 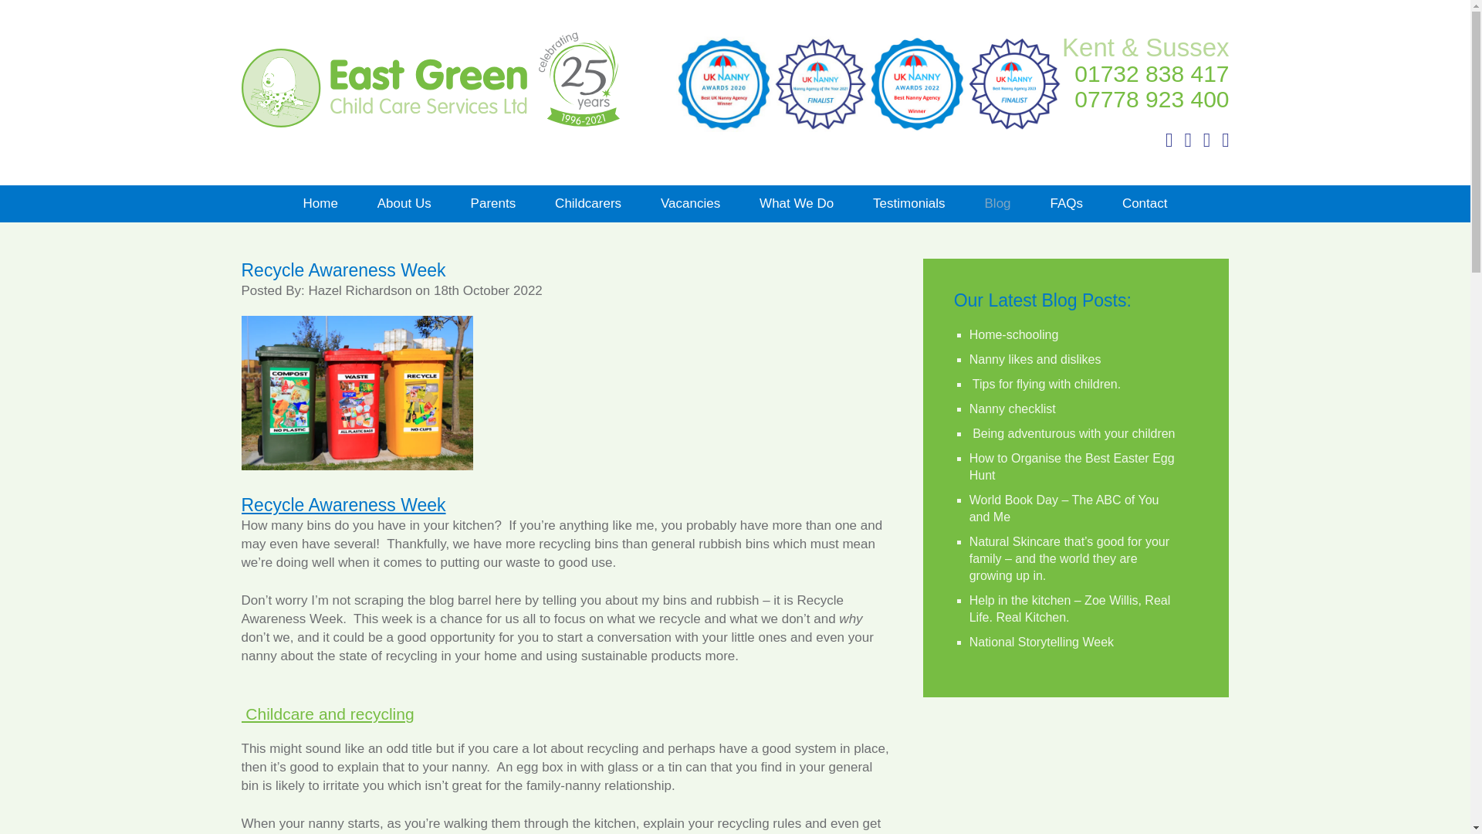 What do you see at coordinates (1066, 204) in the screenshot?
I see `FAQs` at bounding box center [1066, 204].